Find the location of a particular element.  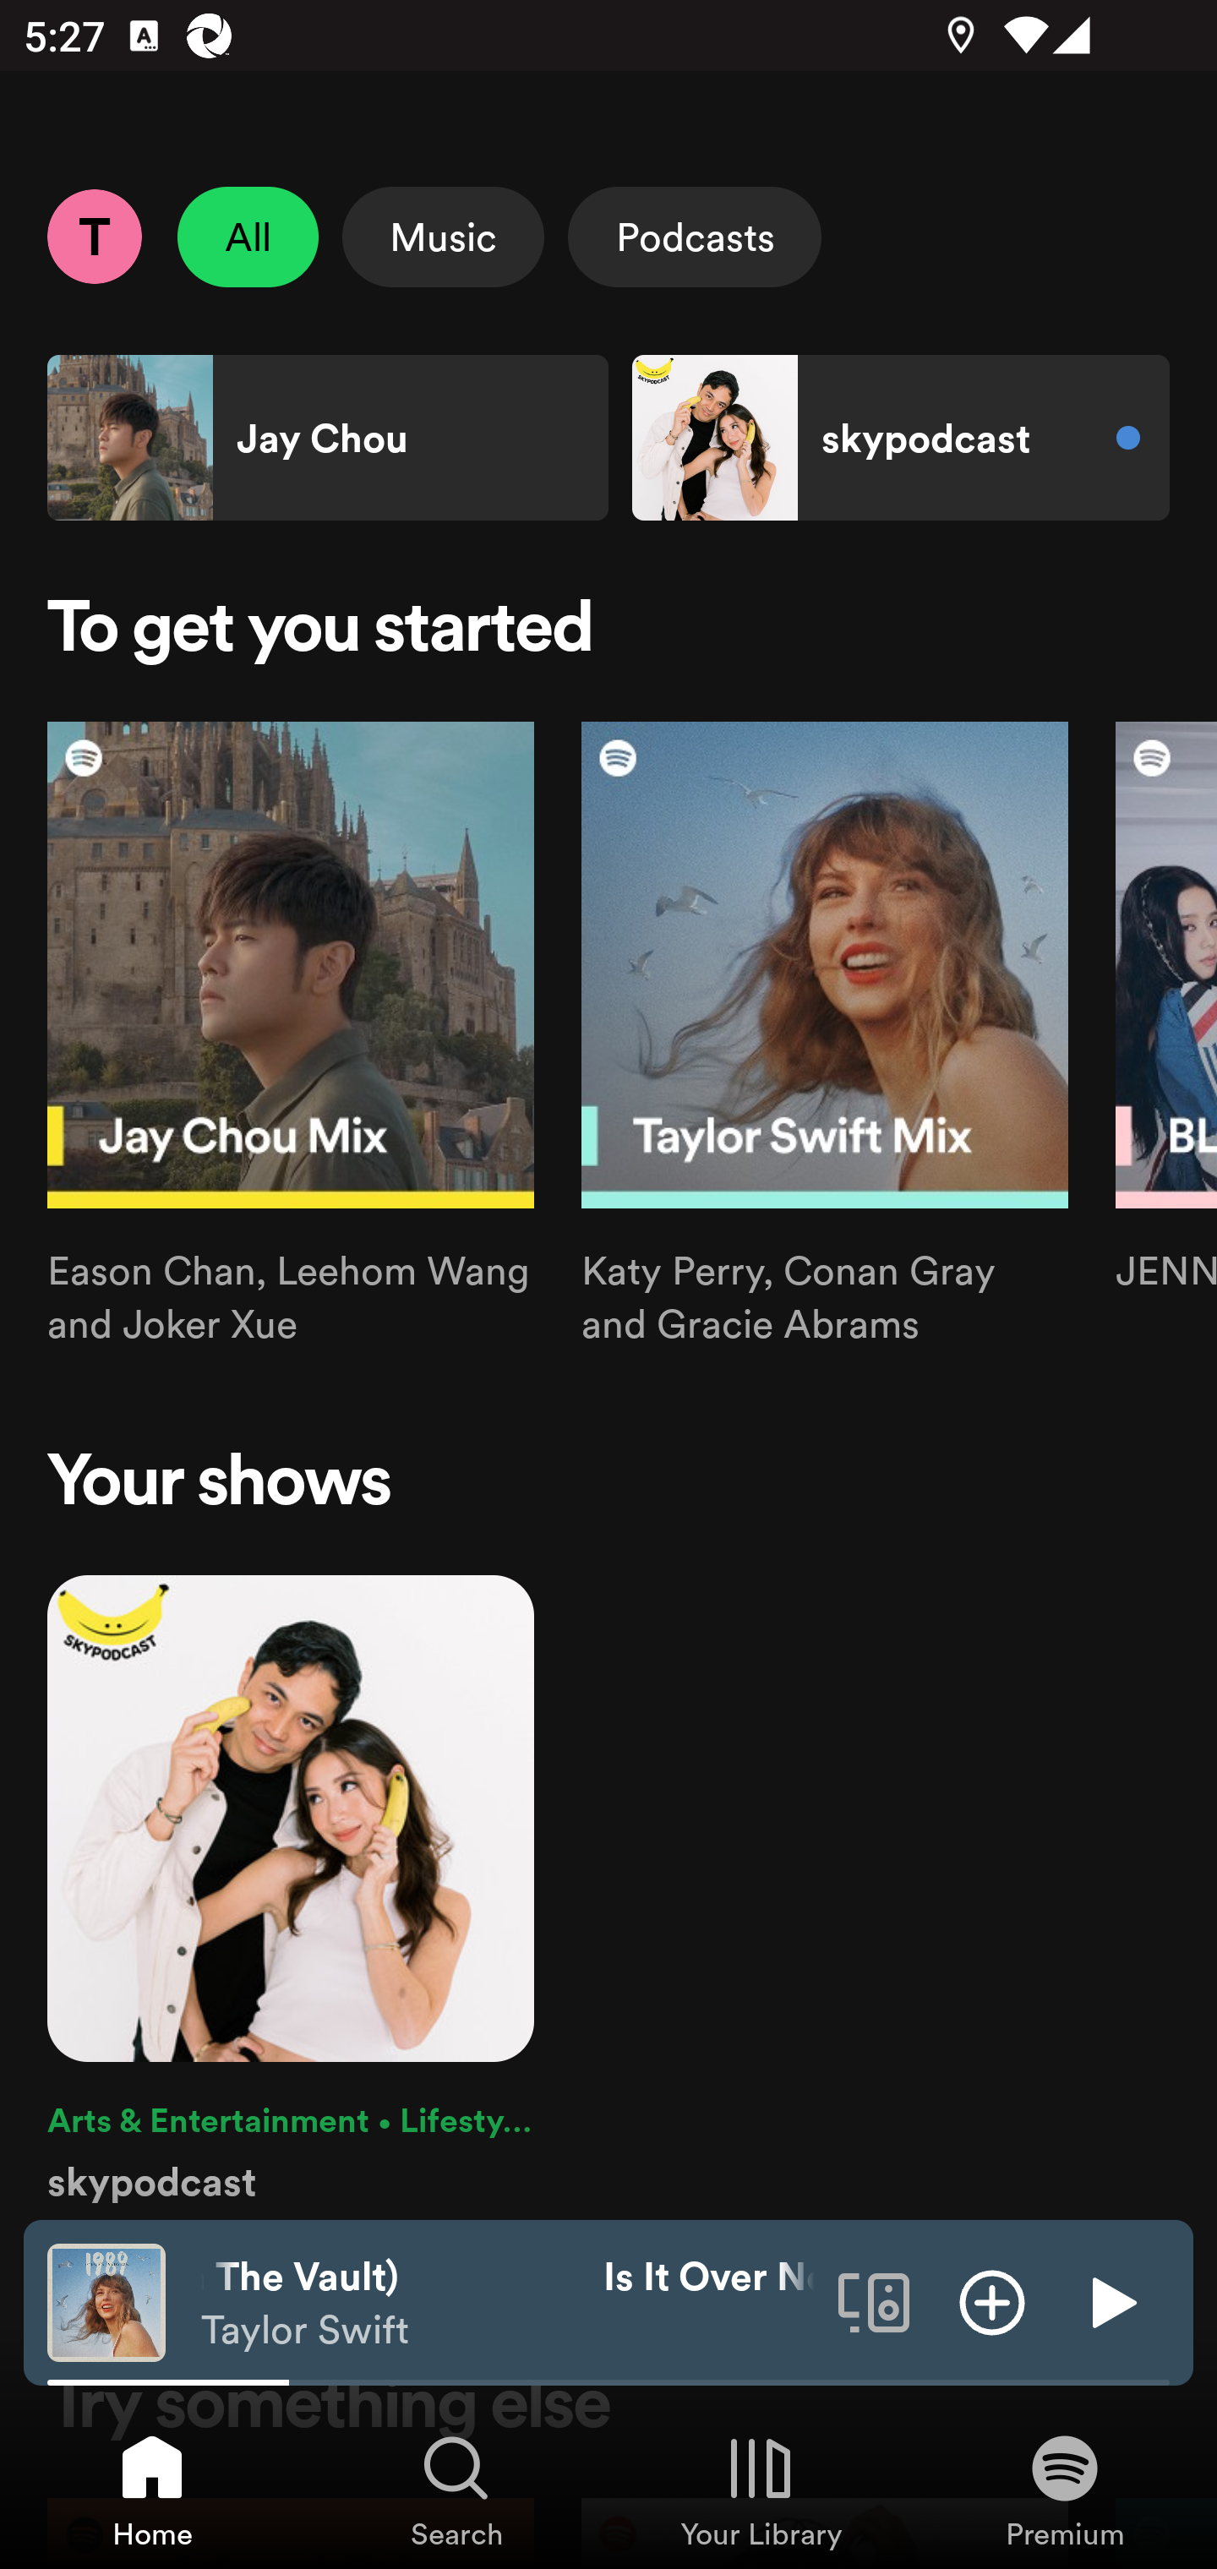

Profile is located at coordinates (94, 236).